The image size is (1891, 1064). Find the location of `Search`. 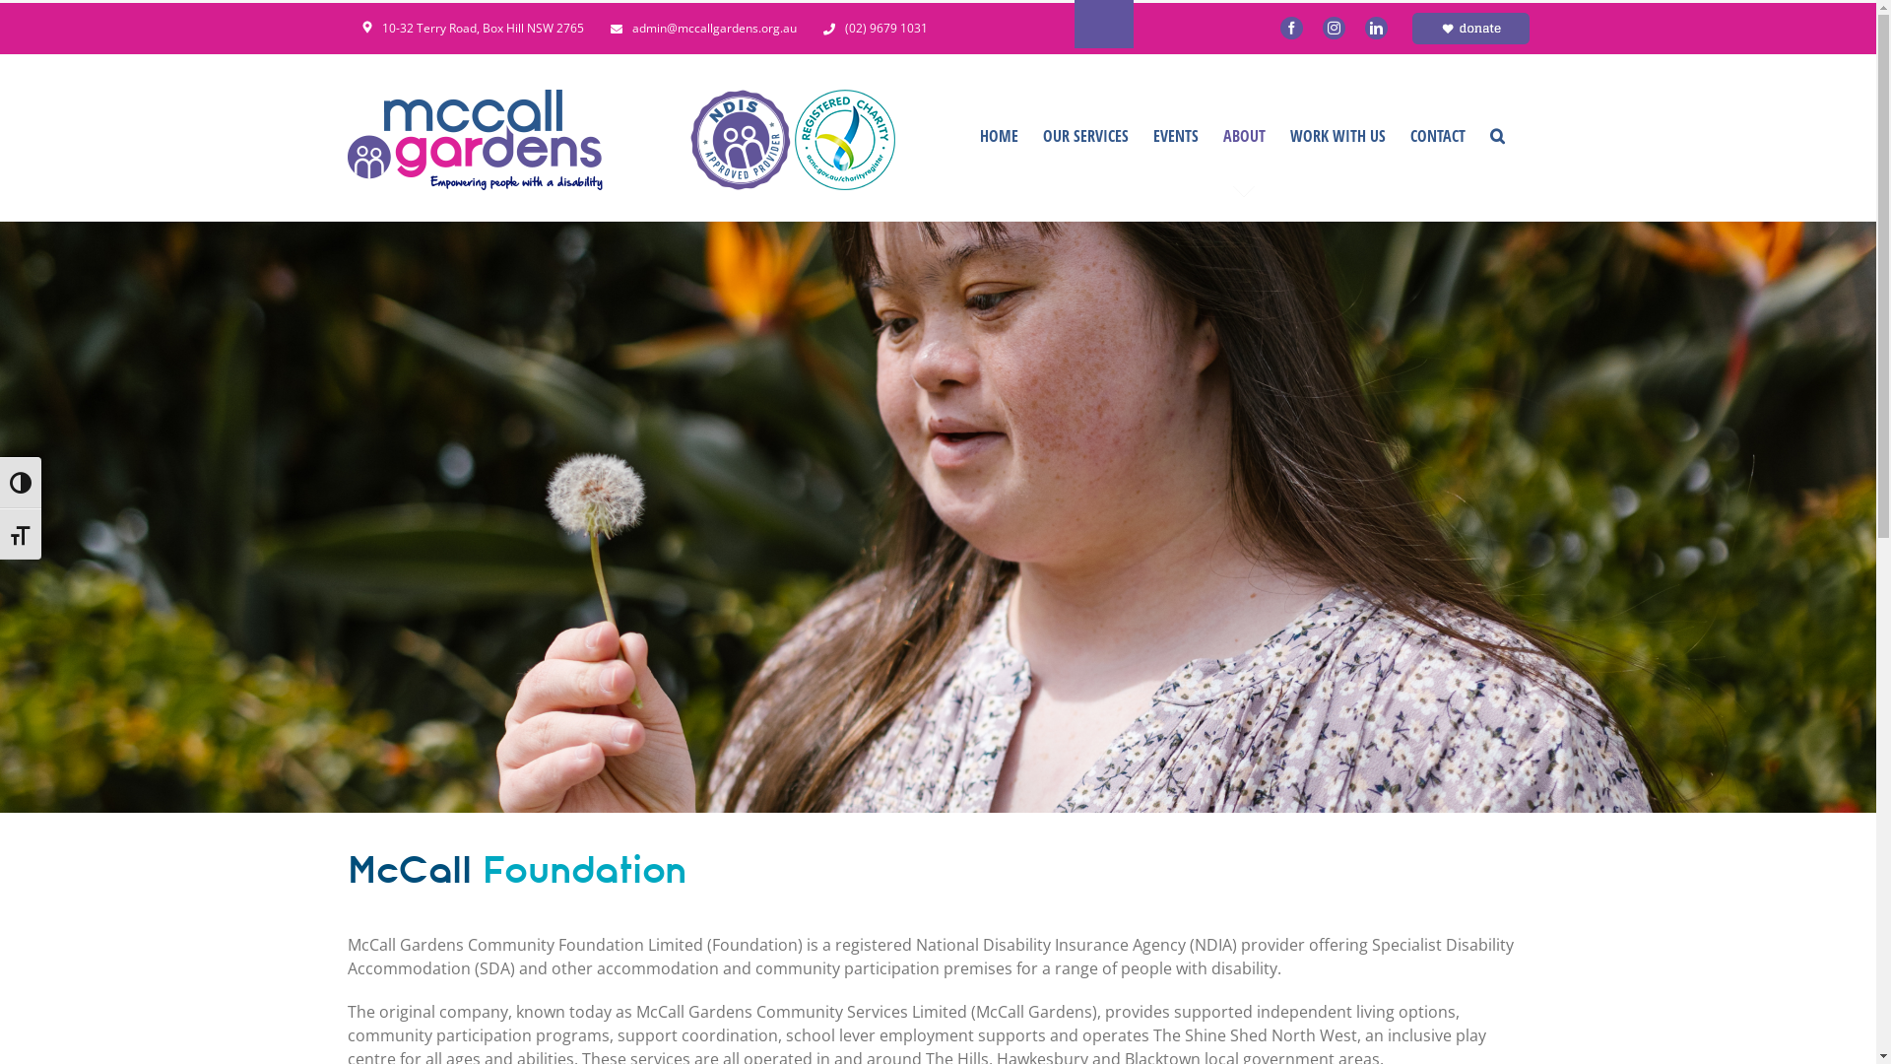

Search is located at coordinates (1497, 136).